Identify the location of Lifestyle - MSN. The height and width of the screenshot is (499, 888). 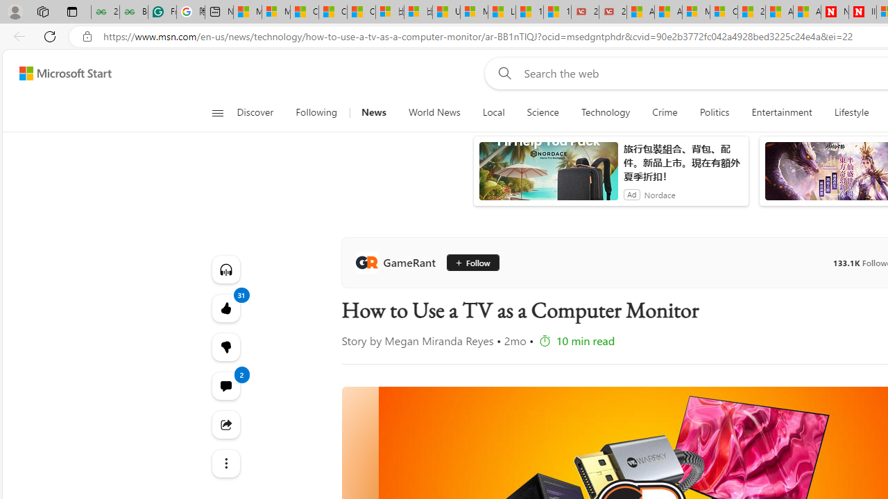
(502, 12).